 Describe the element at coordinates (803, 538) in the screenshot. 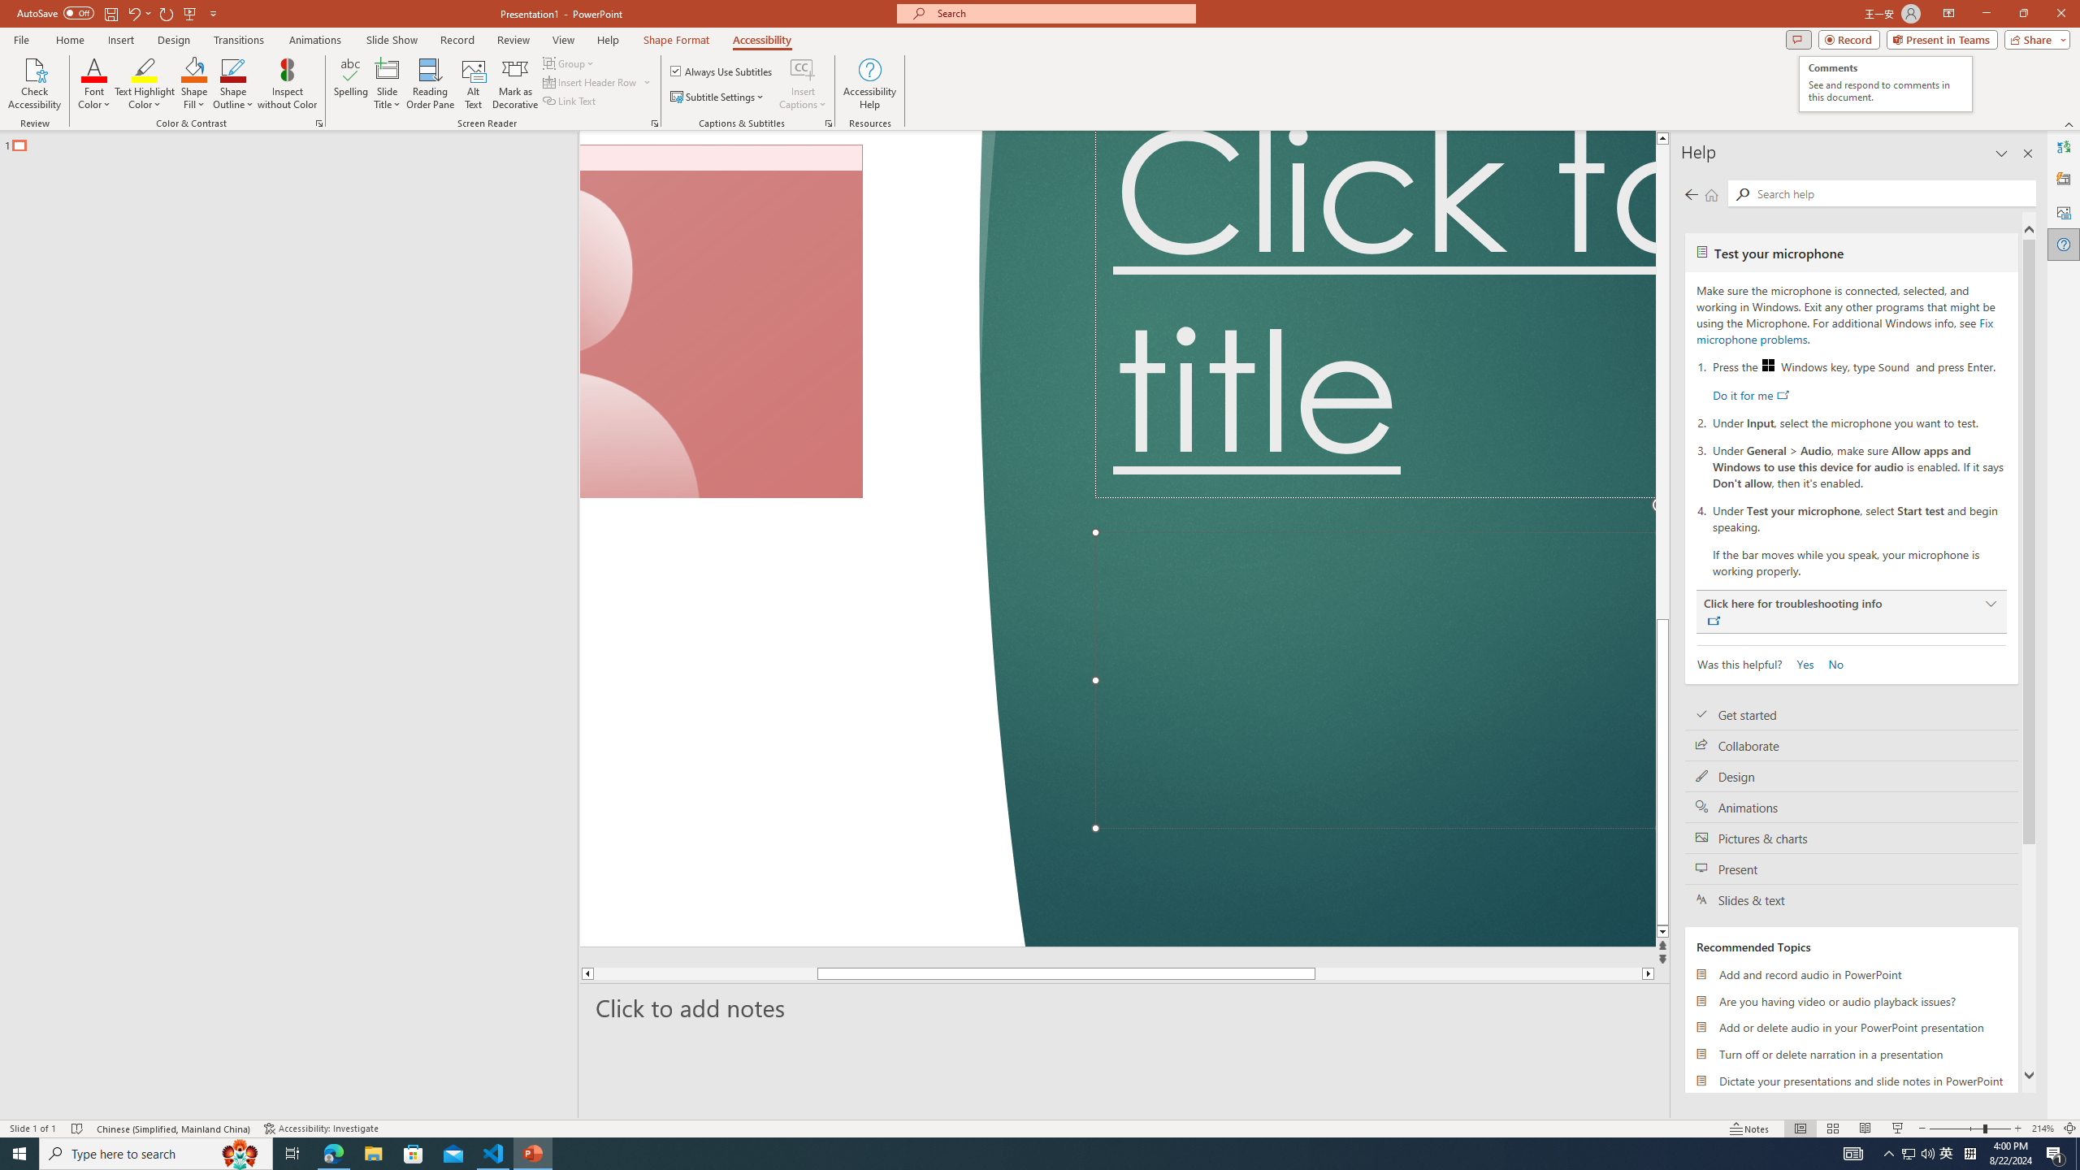

I see `Decorative Locked` at that location.